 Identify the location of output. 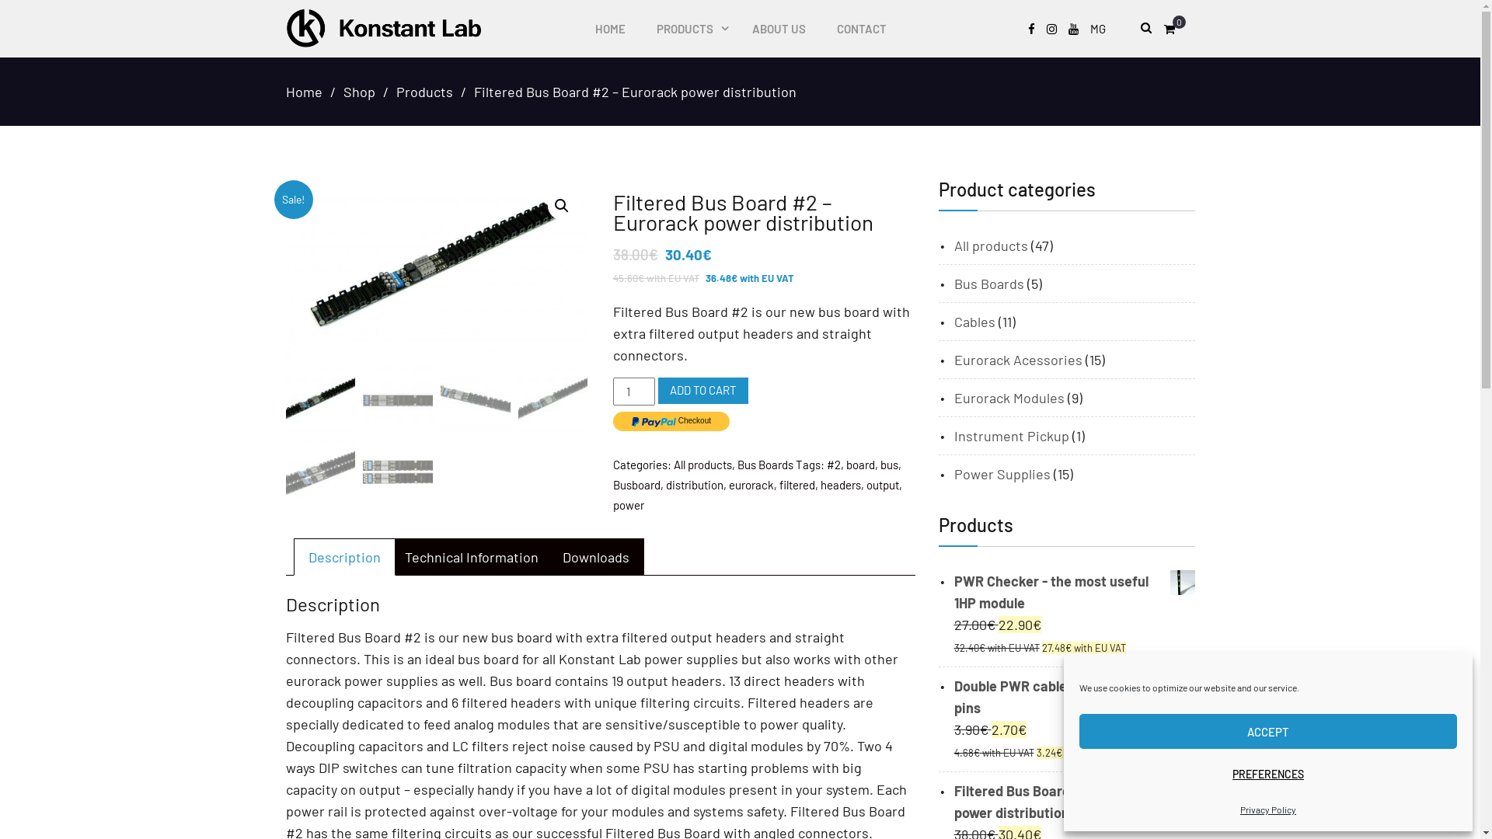
(883, 485).